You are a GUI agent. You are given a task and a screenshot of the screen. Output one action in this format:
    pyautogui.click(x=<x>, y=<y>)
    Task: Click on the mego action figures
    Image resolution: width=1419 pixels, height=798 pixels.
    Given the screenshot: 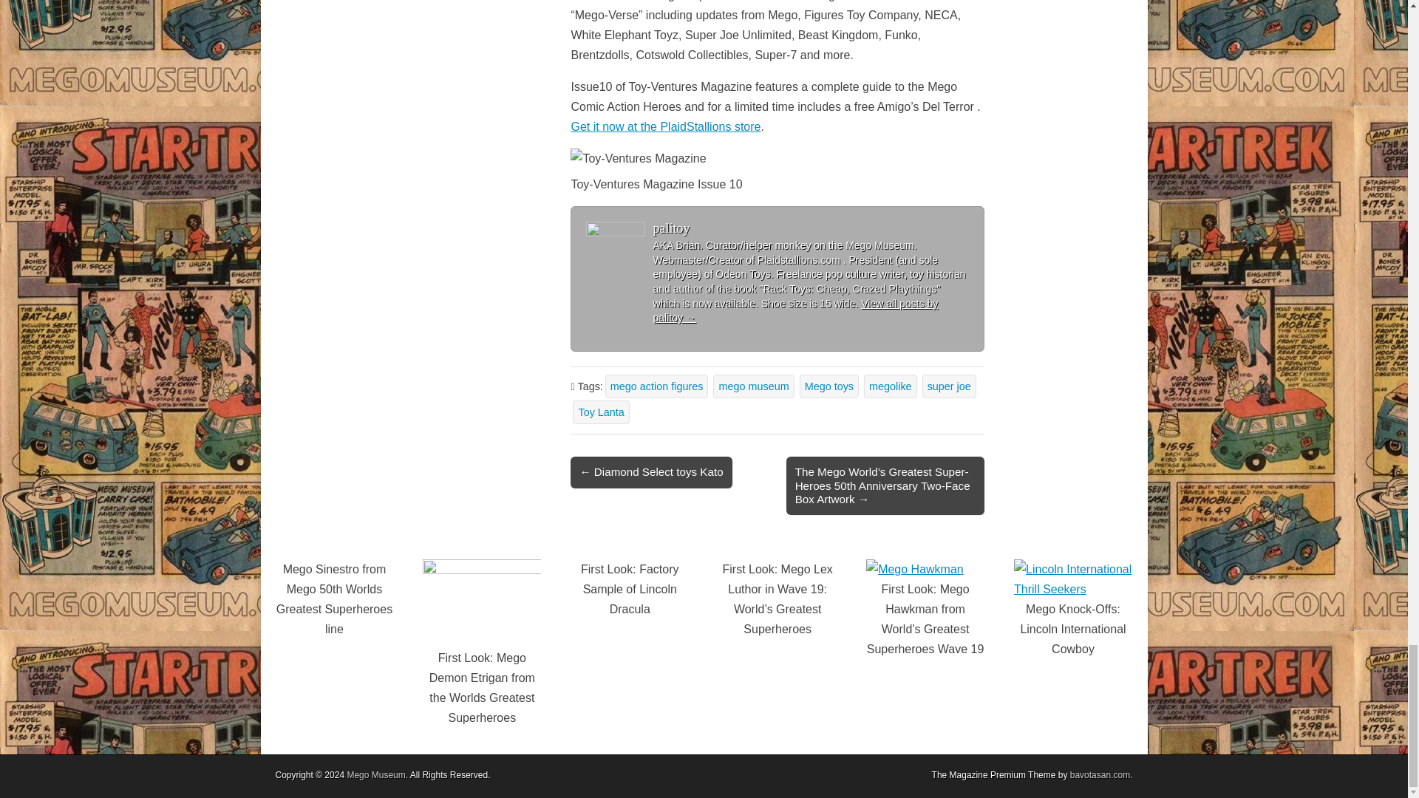 What is the action you would take?
    pyautogui.click(x=656, y=386)
    